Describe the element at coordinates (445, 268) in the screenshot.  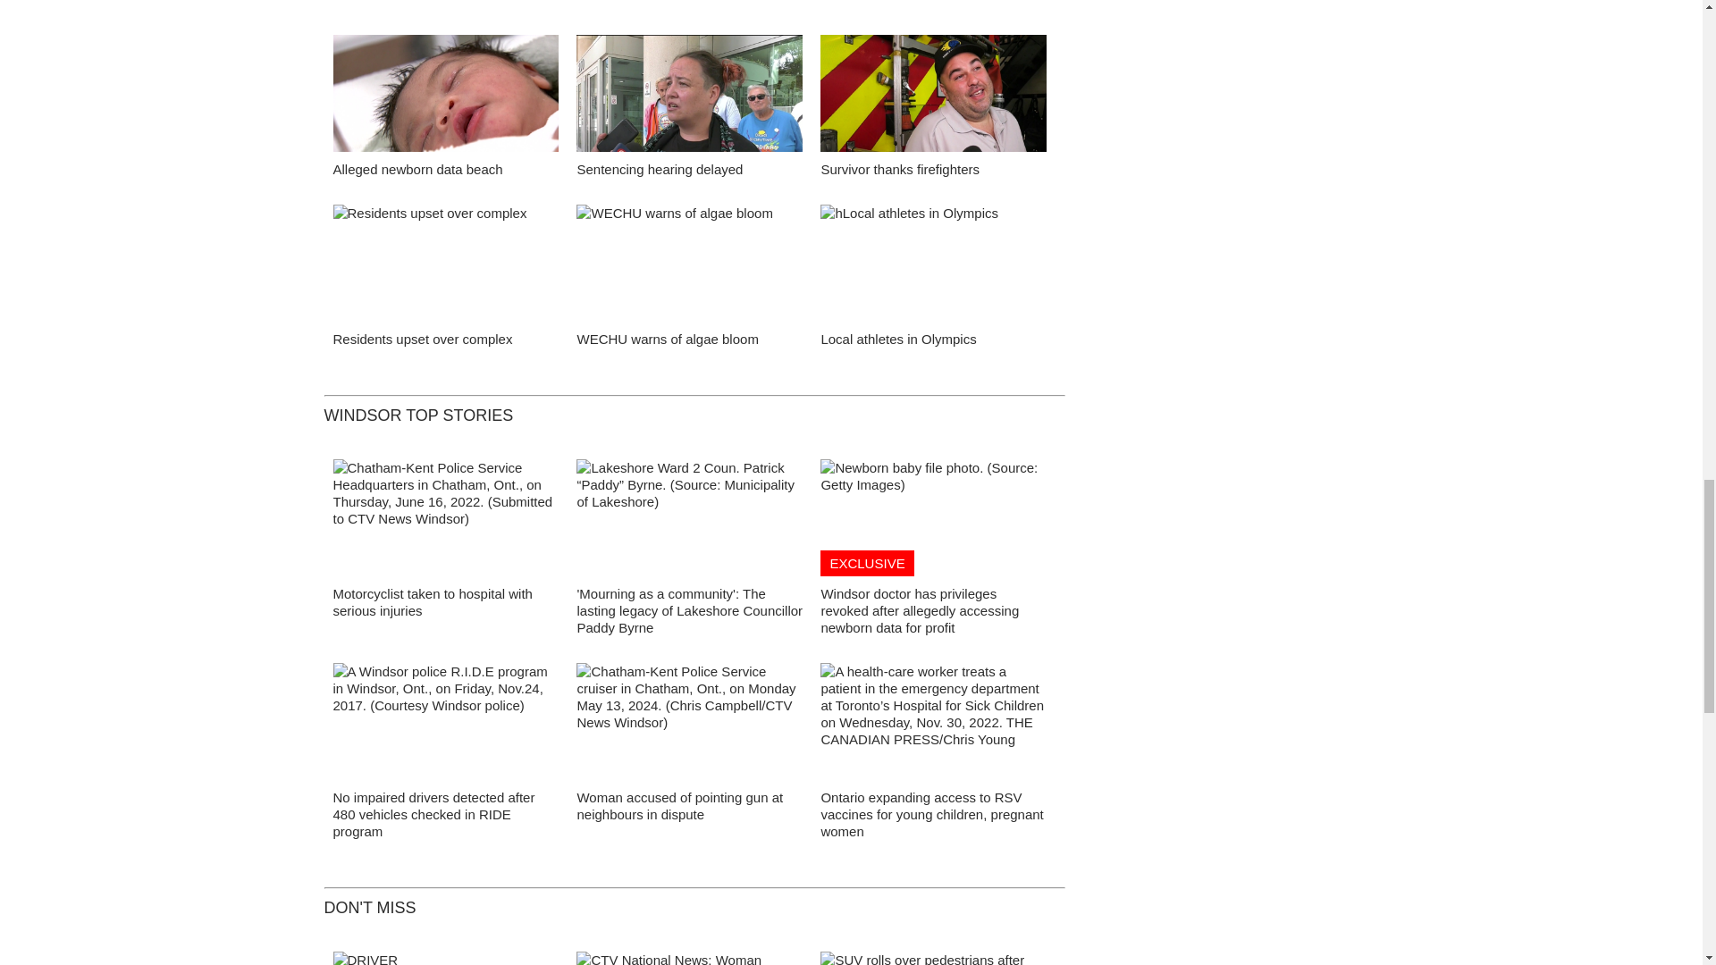
I see `Residents upset over complex` at that location.